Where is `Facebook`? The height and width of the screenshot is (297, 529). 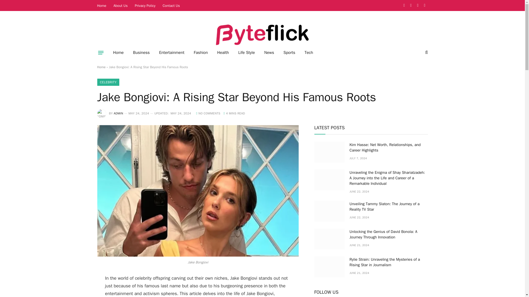 Facebook is located at coordinates (404, 5).